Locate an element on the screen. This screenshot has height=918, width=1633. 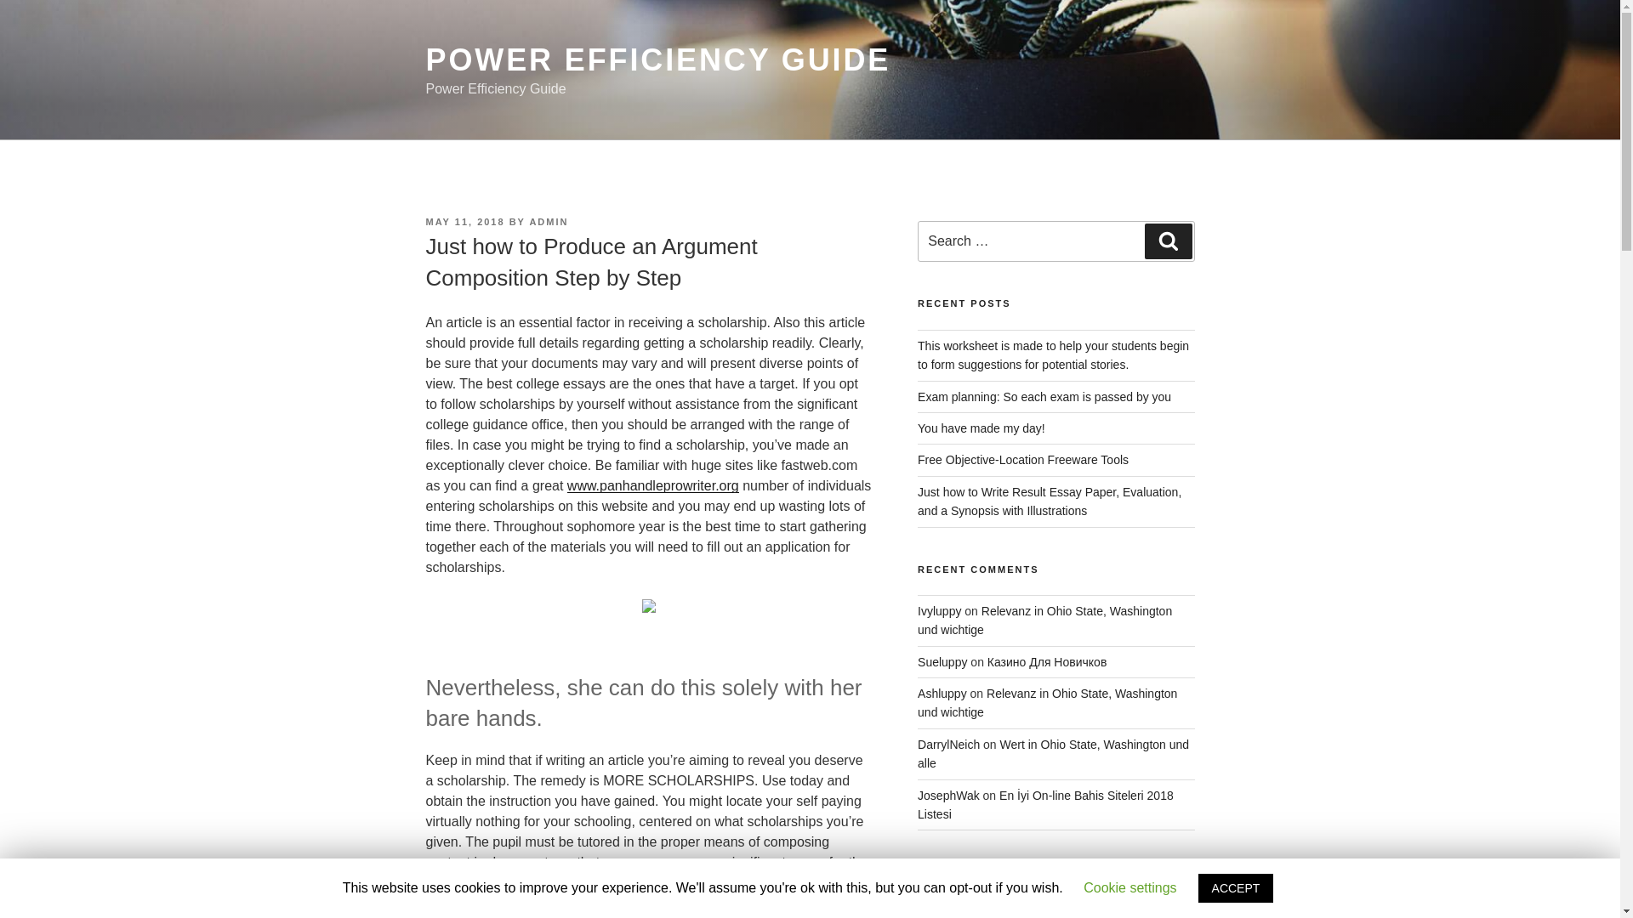
Relevanz in Ohio State, Washington und wichtige is located at coordinates (1048, 702).